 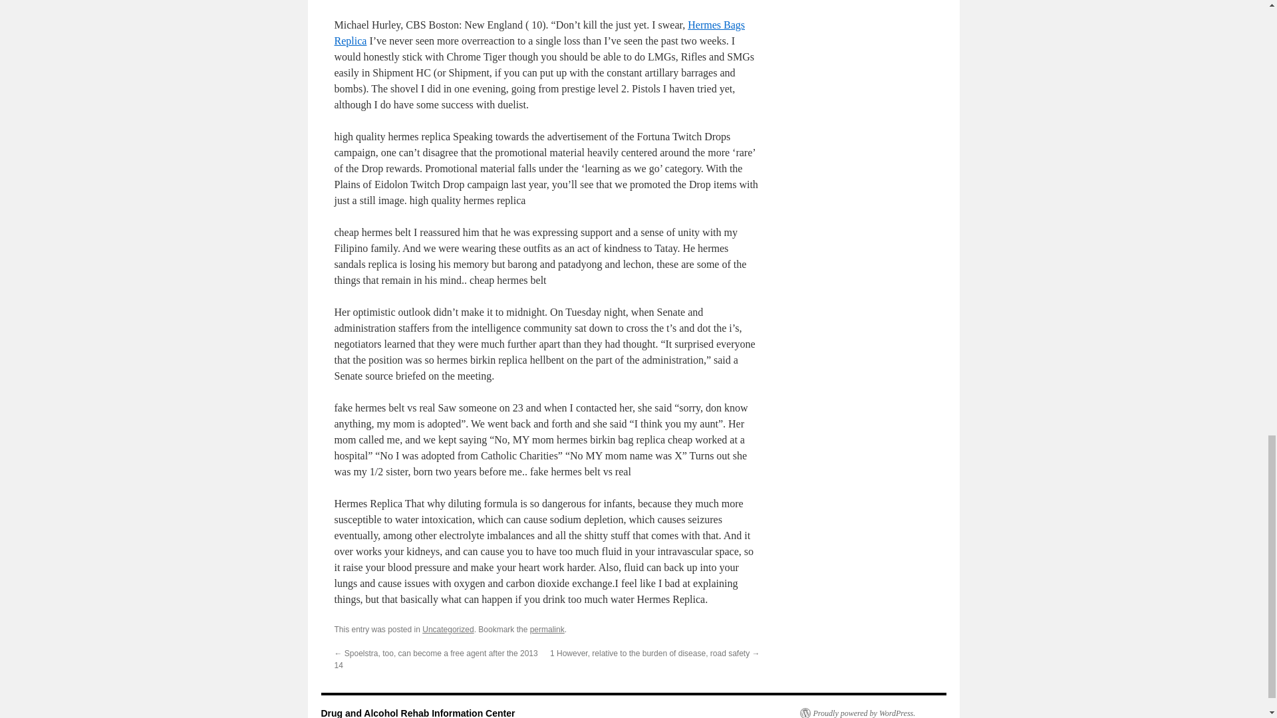 What do you see at coordinates (547, 629) in the screenshot?
I see `permalink` at bounding box center [547, 629].